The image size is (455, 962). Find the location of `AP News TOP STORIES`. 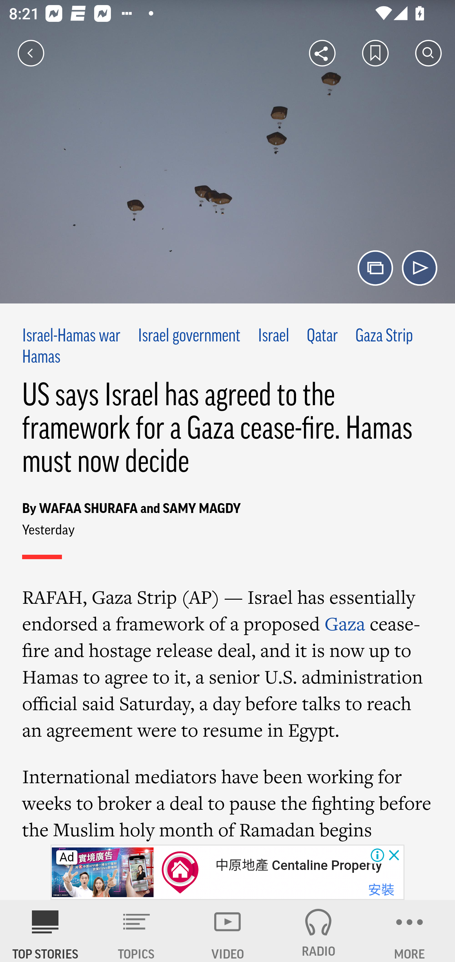

AP News TOP STORIES is located at coordinates (45, 931).